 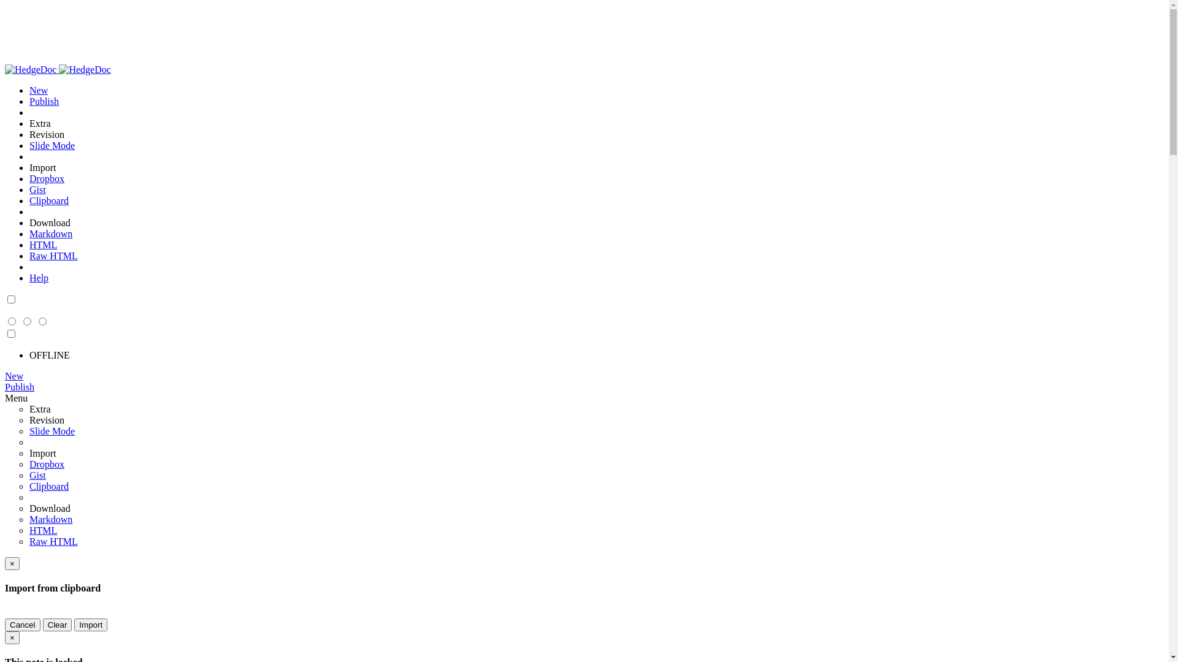 What do you see at coordinates (47, 179) in the screenshot?
I see `Dropbox` at bounding box center [47, 179].